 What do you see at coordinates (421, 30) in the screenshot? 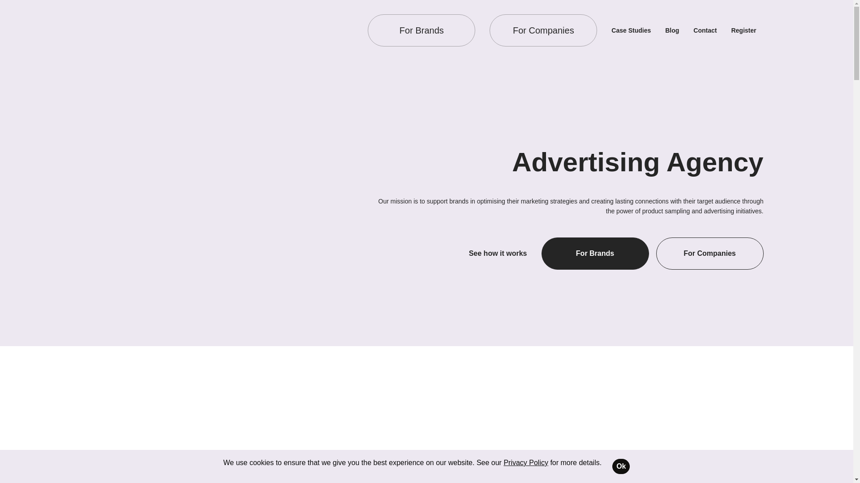
I see `For Brands` at bounding box center [421, 30].